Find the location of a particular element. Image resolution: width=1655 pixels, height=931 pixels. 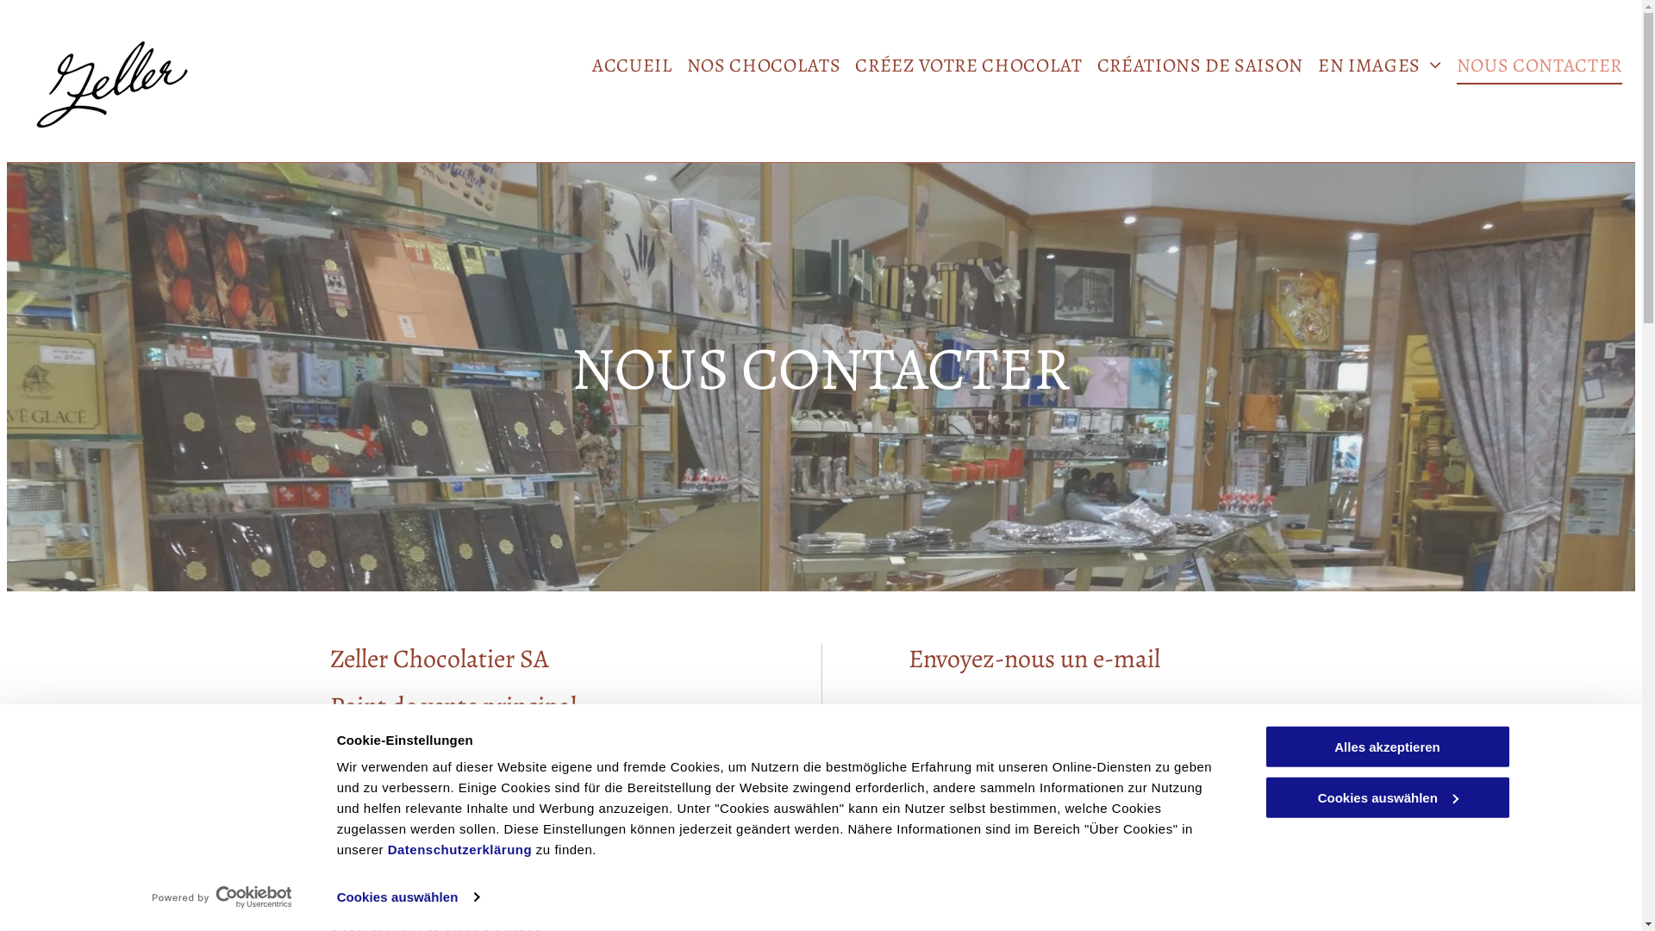

Zeller Chocolatier SA is located at coordinates (439, 659).